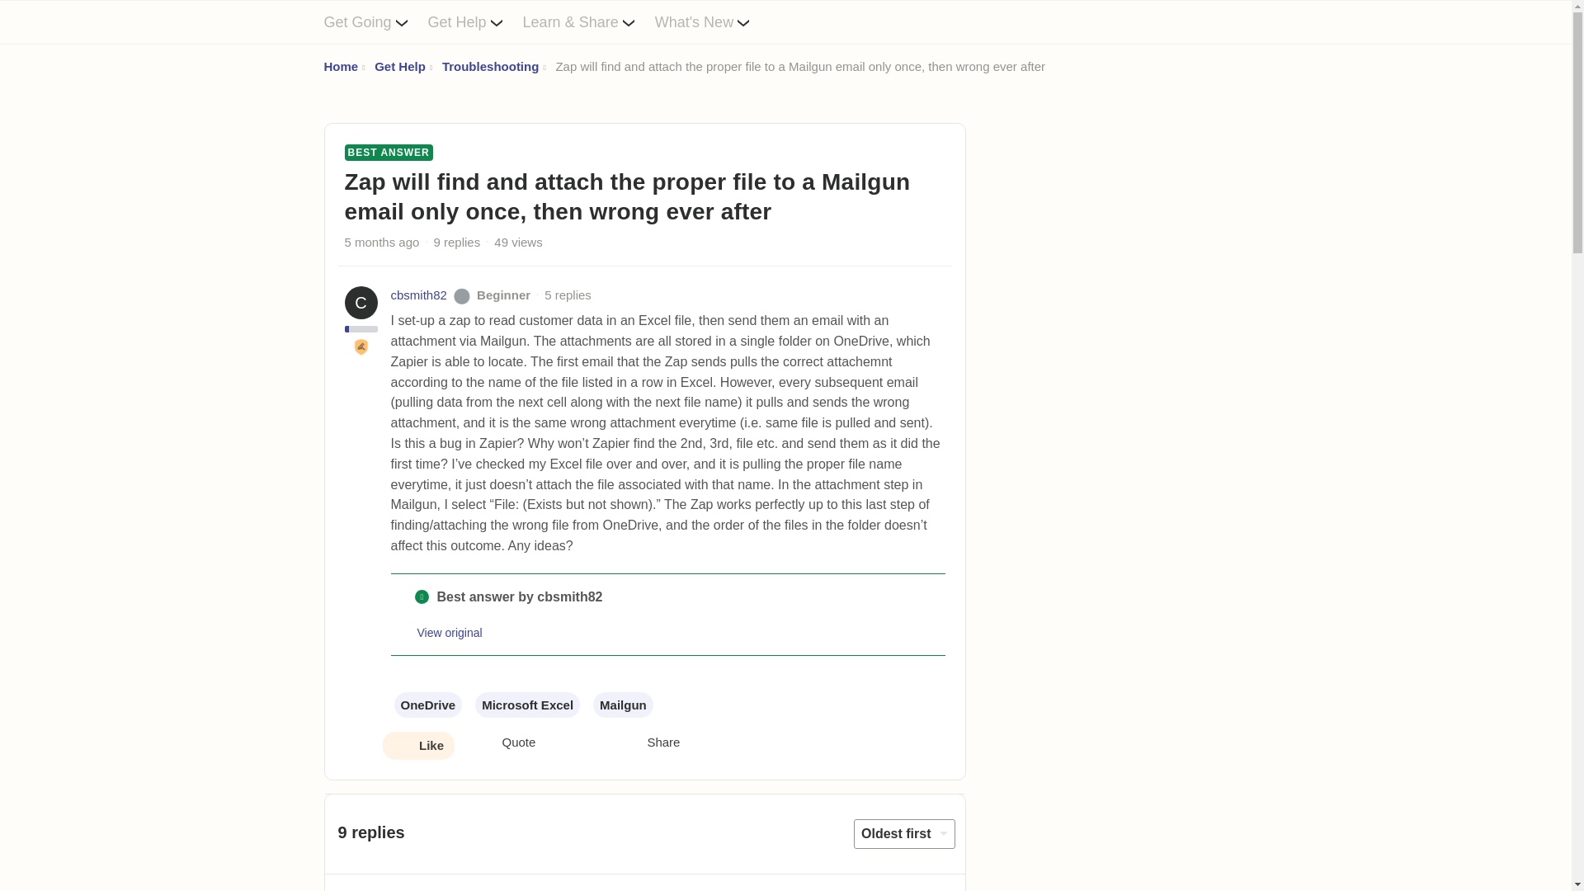 Image resolution: width=1584 pixels, height=891 pixels. What do you see at coordinates (527, 705) in the screenshot?
I see `Microsoft Excel` at bounding box center [527, 705].